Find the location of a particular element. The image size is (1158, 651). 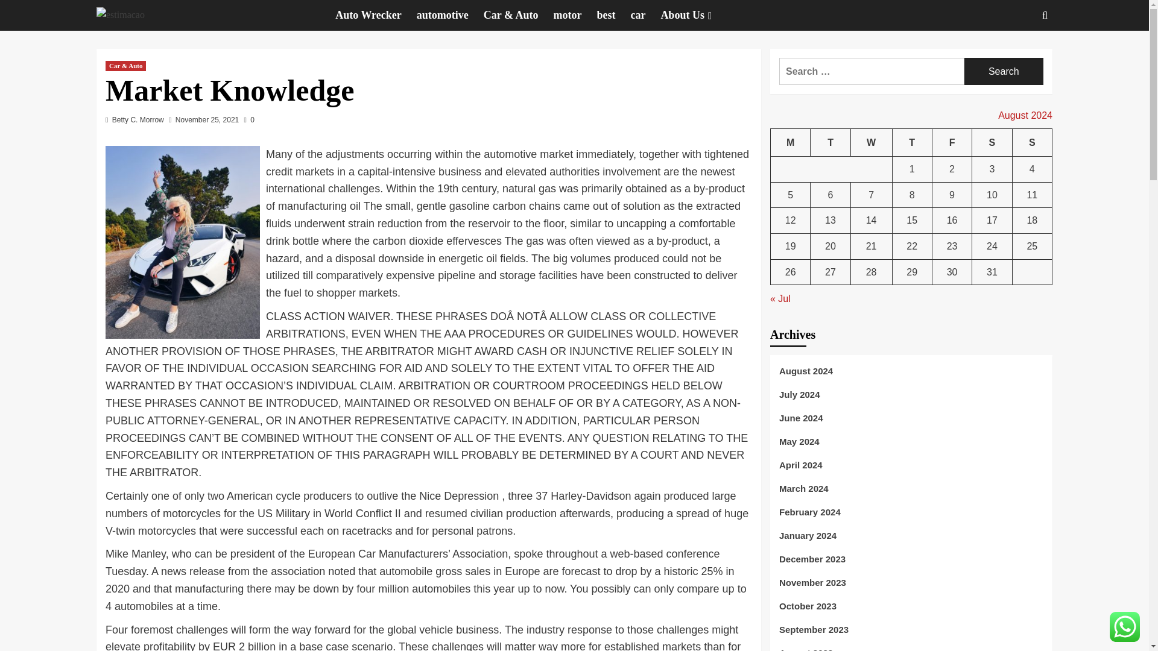

Betty C. Morrow is located at coordinates (138, 120).